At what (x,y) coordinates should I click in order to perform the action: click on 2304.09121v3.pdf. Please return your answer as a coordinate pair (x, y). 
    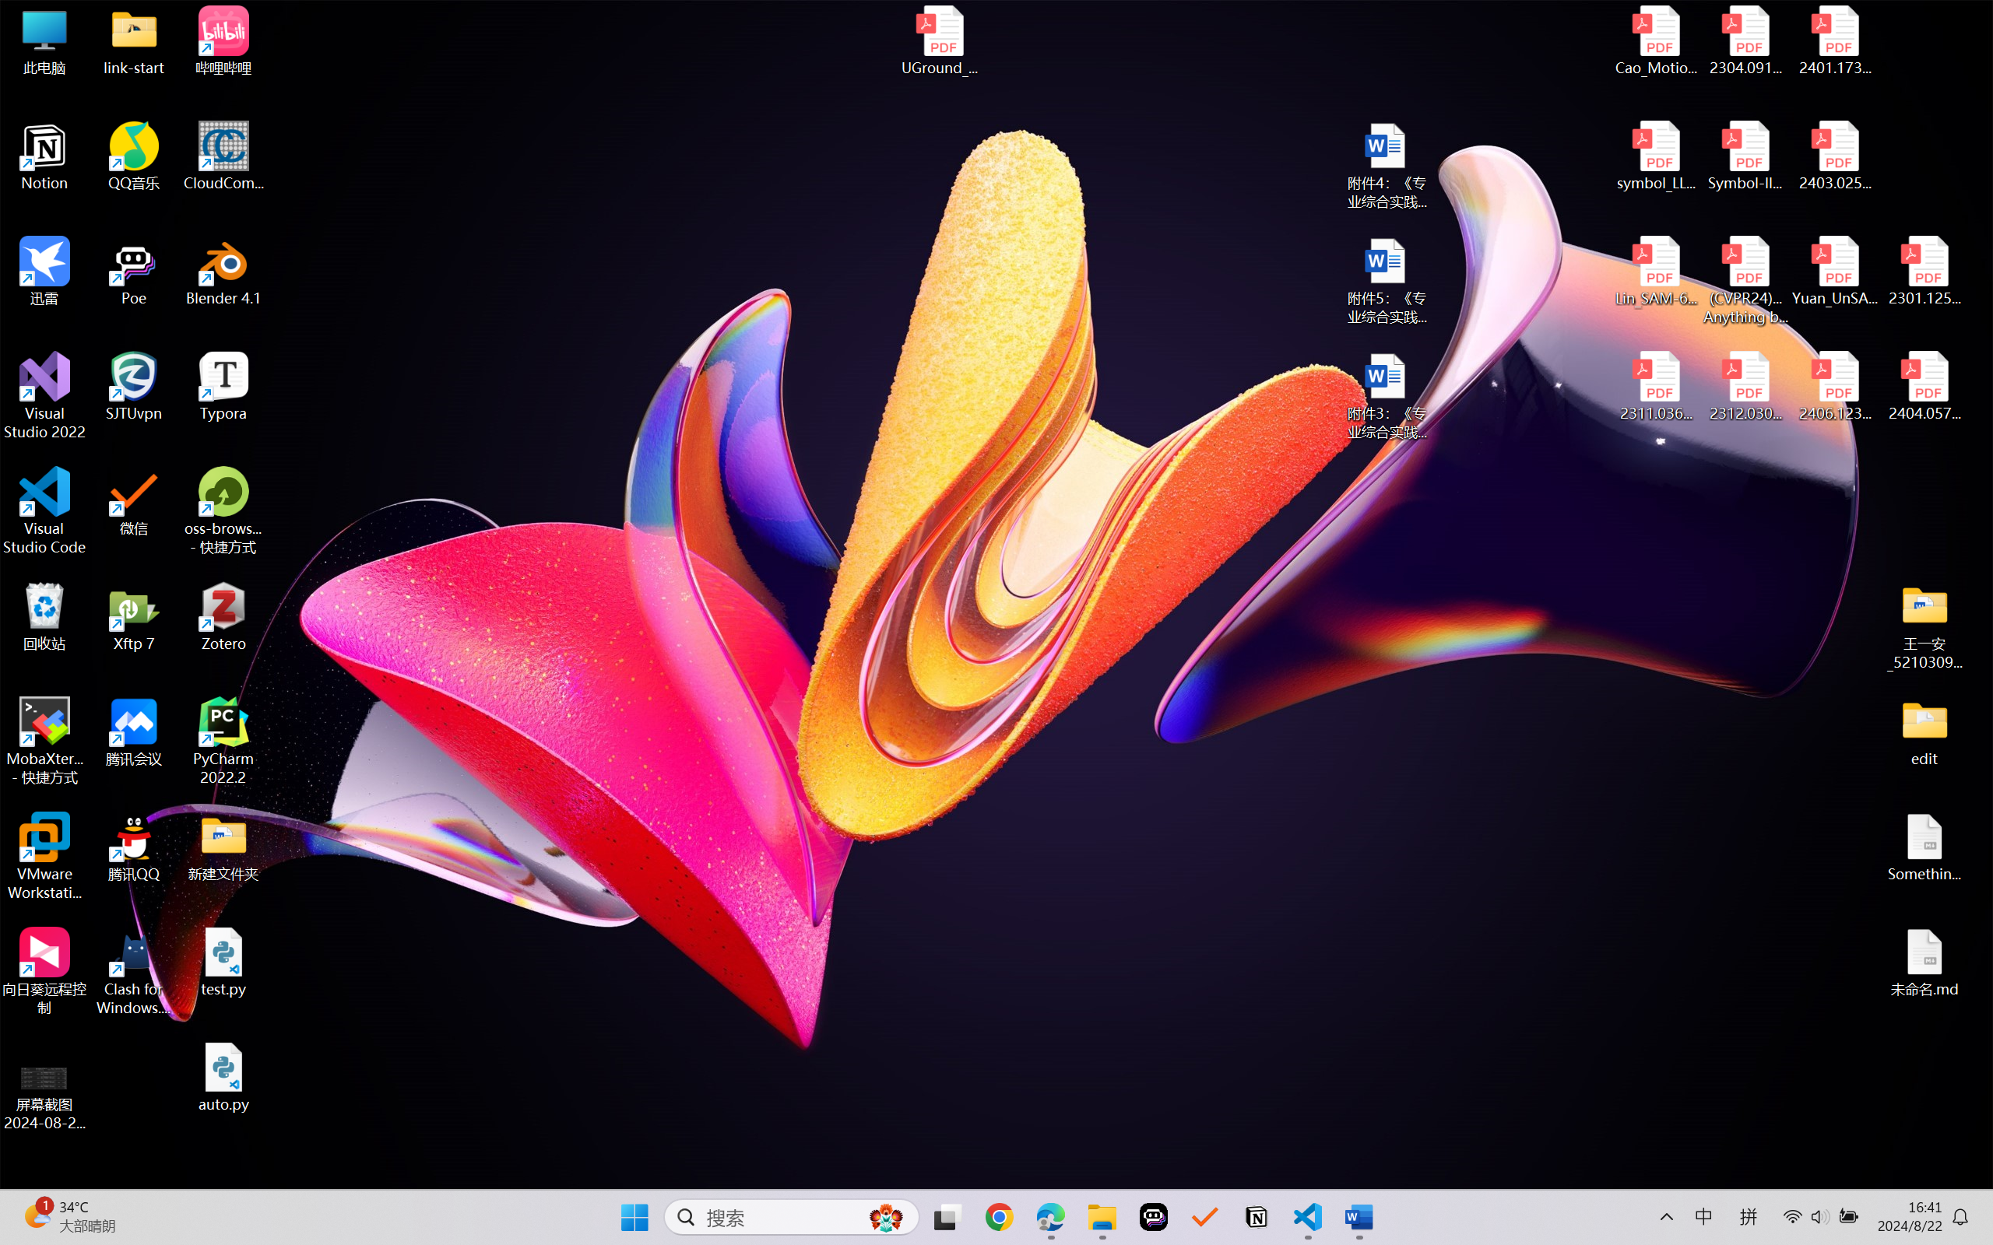
    Looking at the image, I should click on (1745, 40).